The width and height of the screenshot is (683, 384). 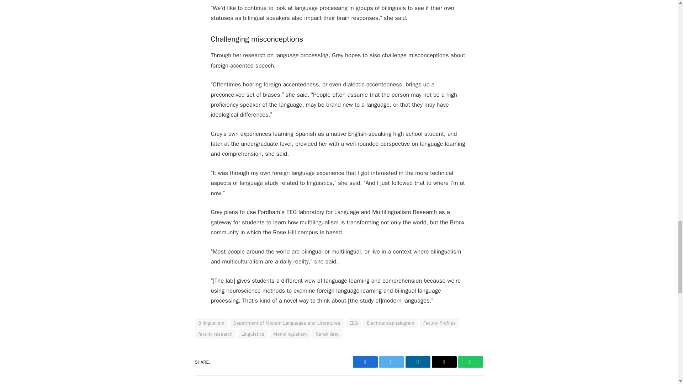 What do you see at coordinates (444, 362) in the screenshot?
I see `Share via Email` at bounding box center [444, 362].